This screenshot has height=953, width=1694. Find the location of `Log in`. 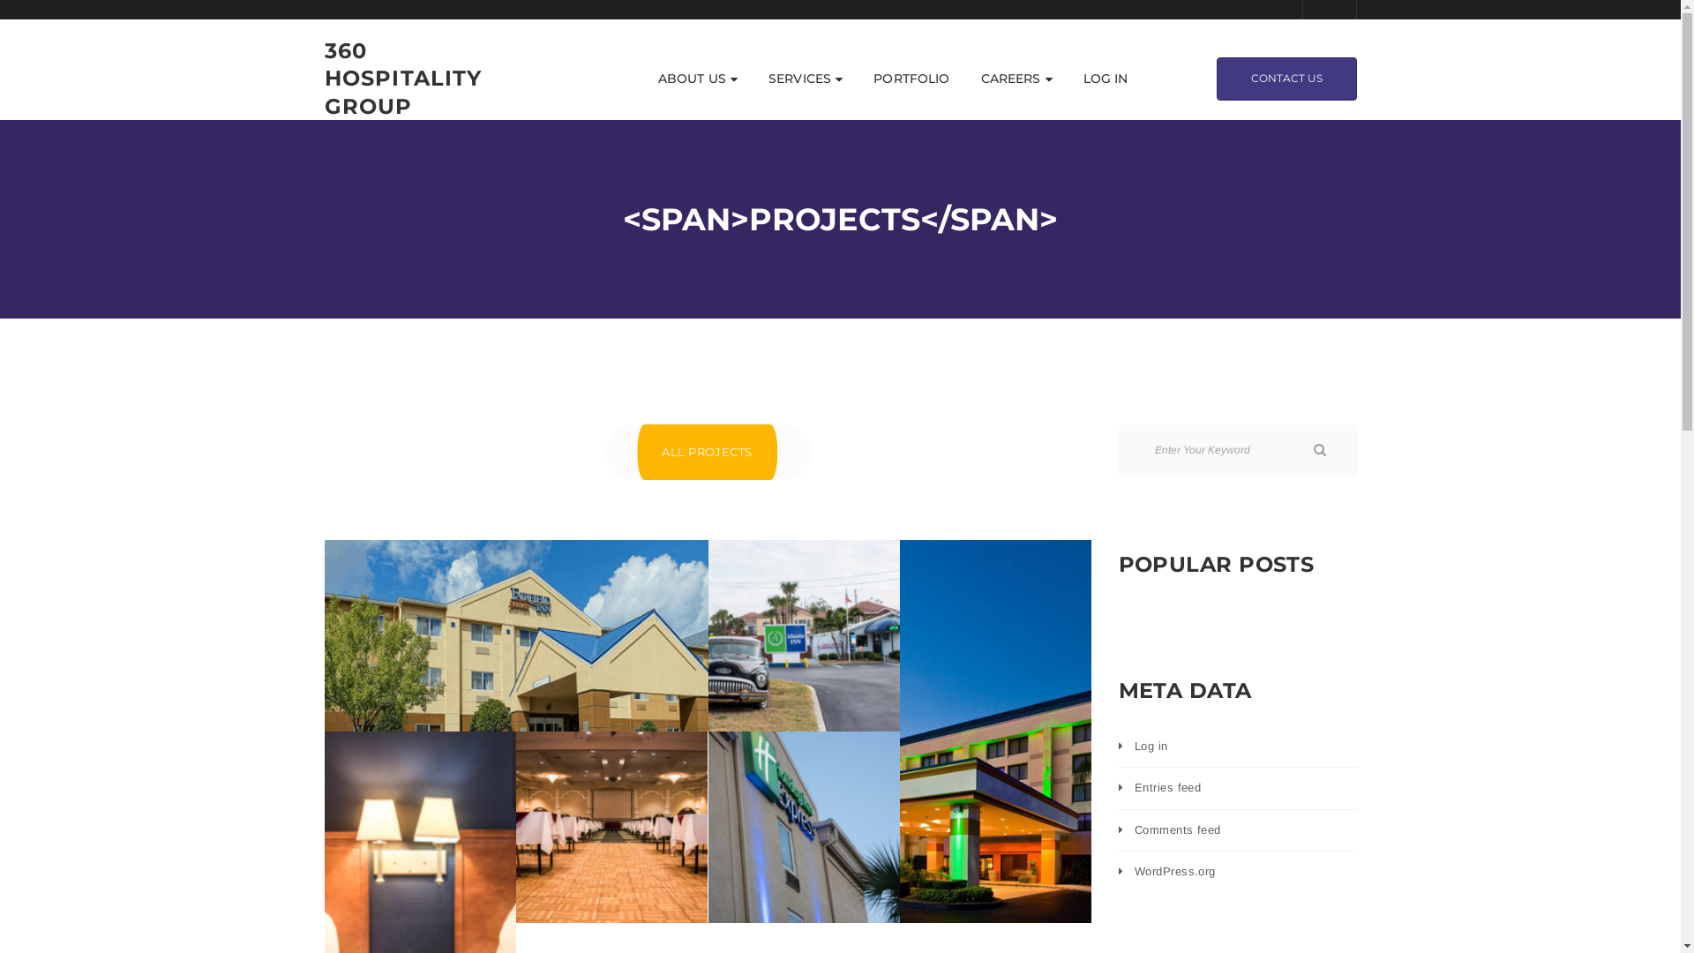

Log in is located at coordinates (1151, 747).